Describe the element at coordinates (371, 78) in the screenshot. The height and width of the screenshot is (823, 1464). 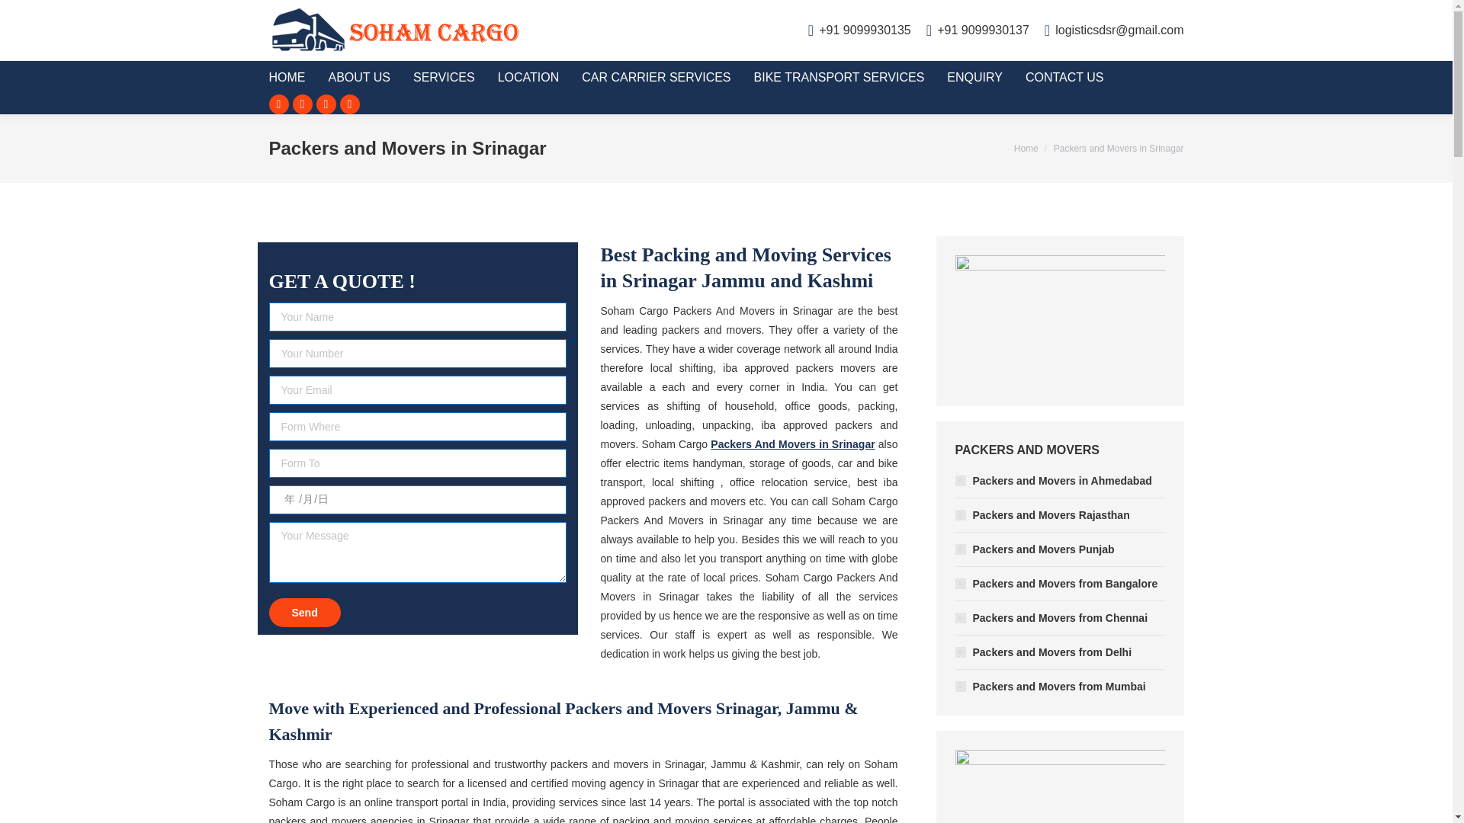
I see `ABOUT US` at that location.